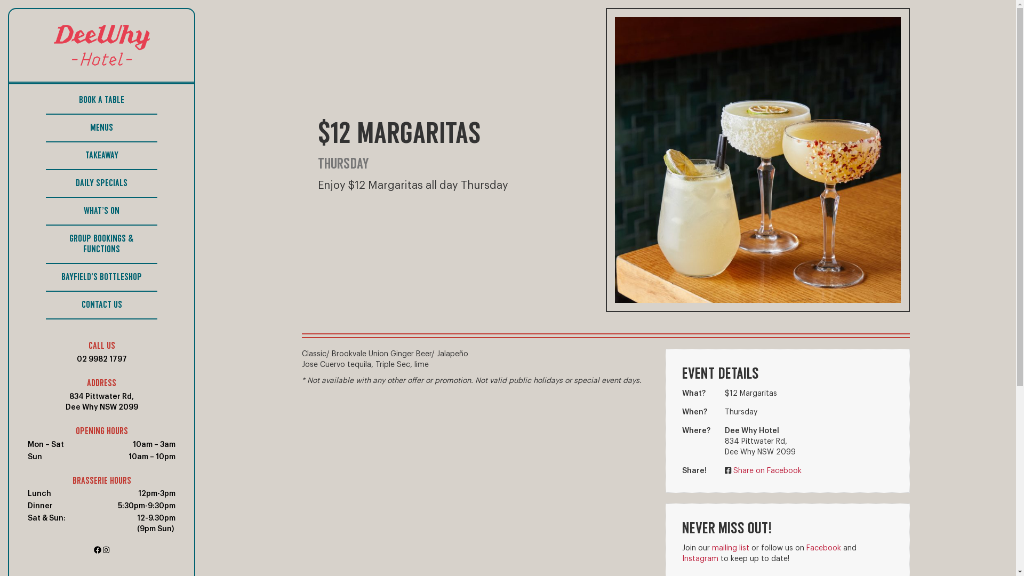 This screenshot has width=1024, height=576. What do you see at coordinates (767, 471) in the screenshot?
I see `Share on Facebook` at bounding box center [767, 471].